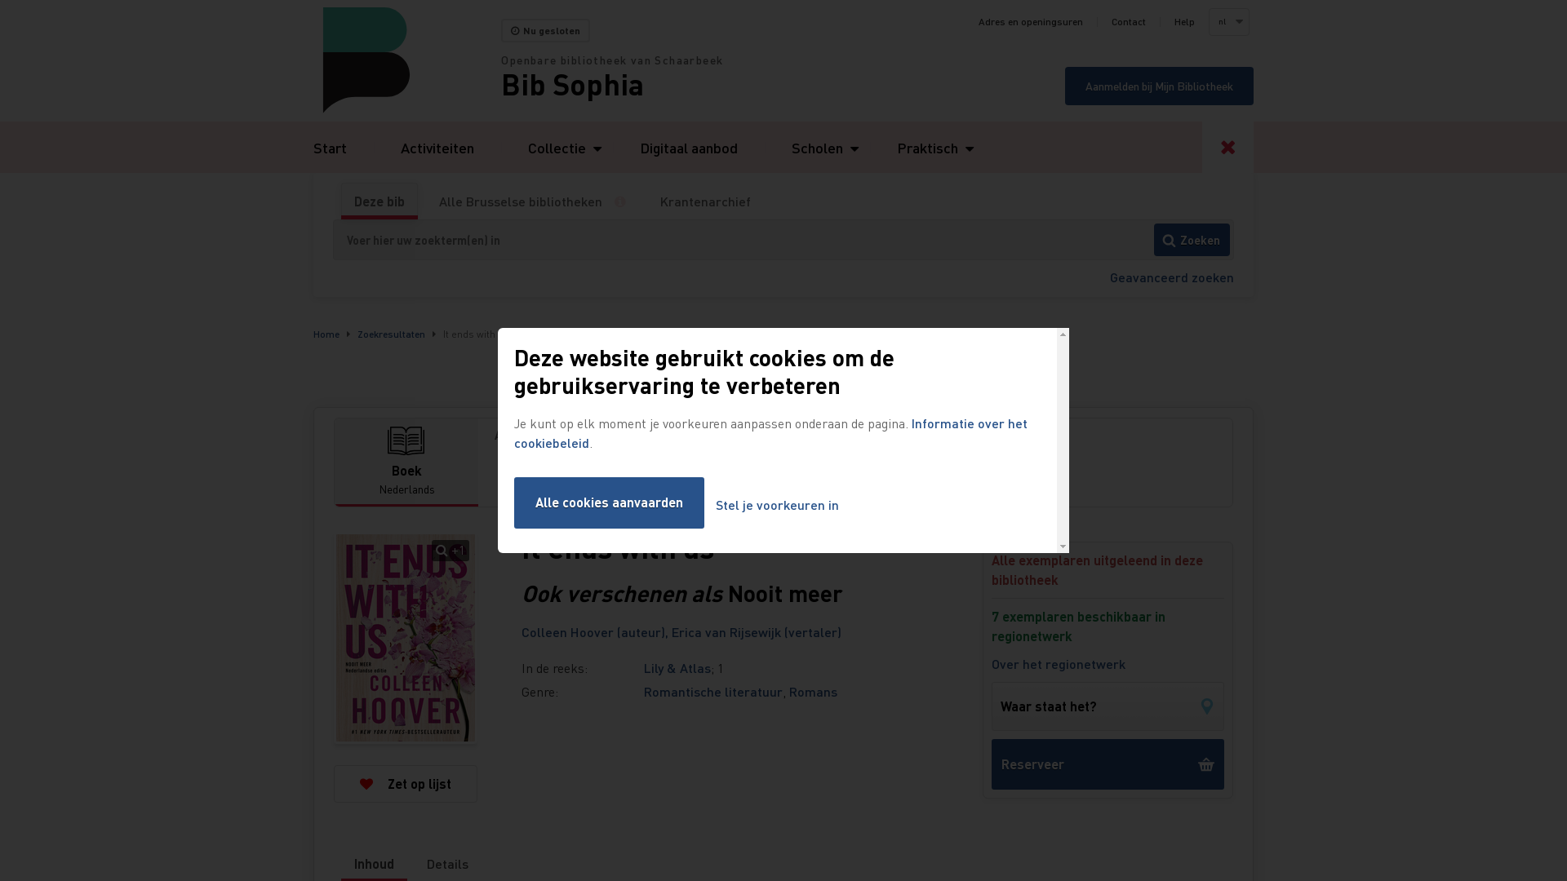 The image size is (1567, 881). I want to click on Over het regionetwerk, so click(1059, 664).